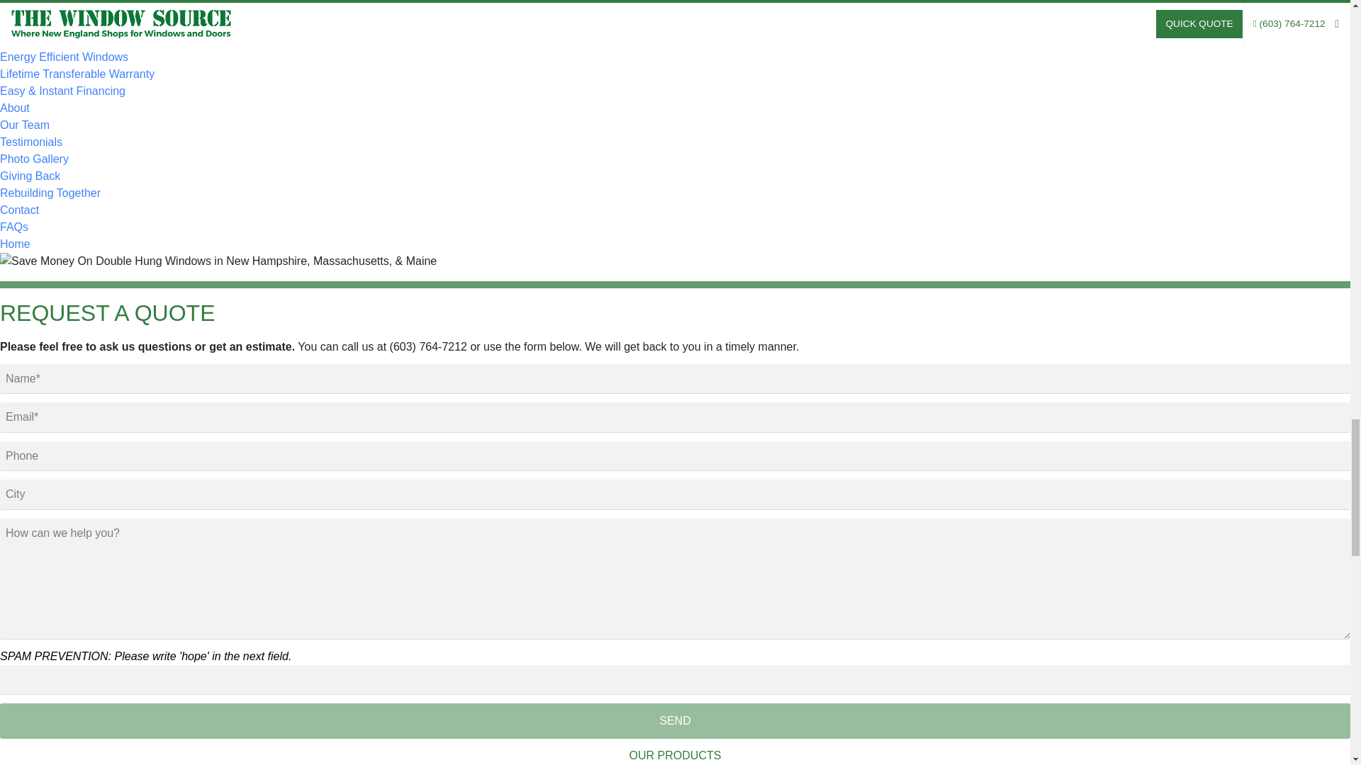  What do you see at coordinates (24, 125) in the screenshot?
I see `Our Team` at bounding box center [24, 125].